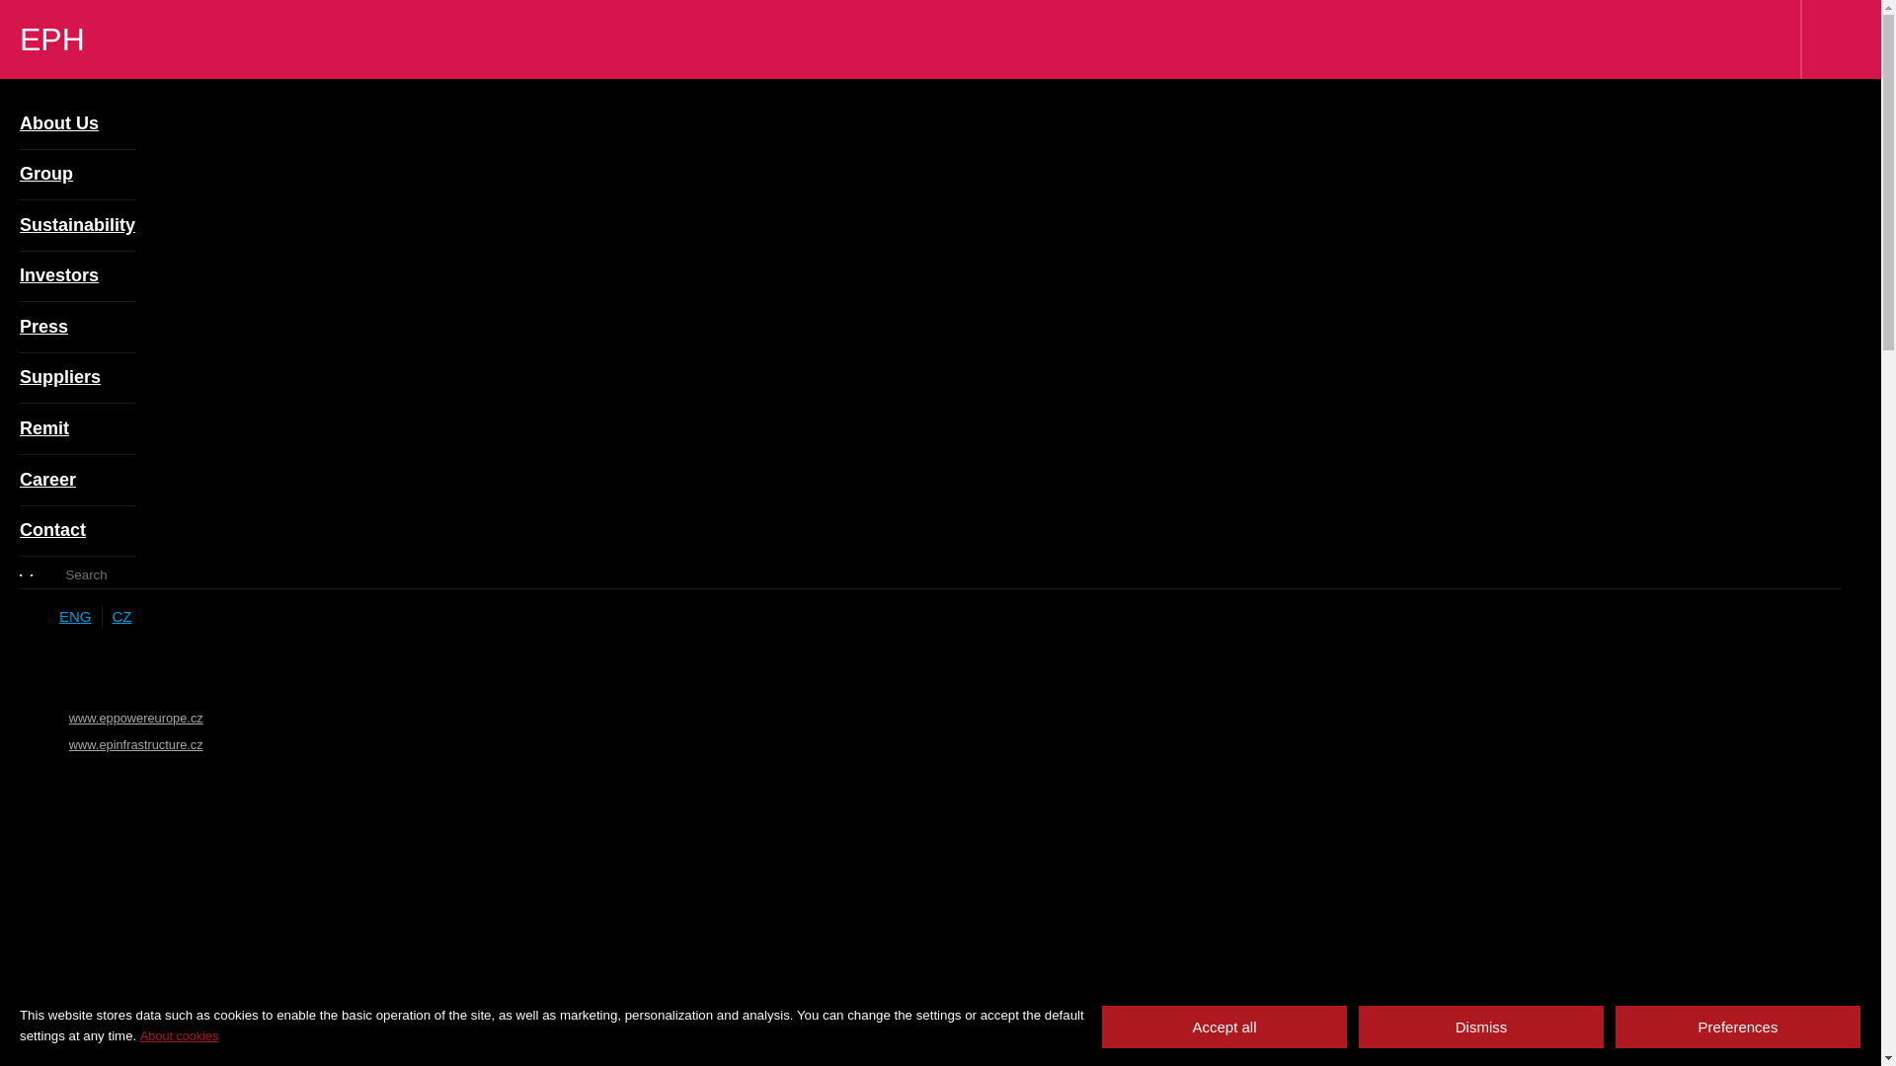 The image size is (1896, 1066). I want to click on EP Power Europe, so click(1452, 45).